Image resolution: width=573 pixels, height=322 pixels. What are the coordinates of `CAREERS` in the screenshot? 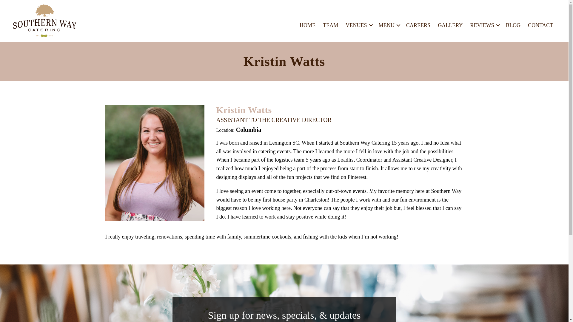 It's located at (418, 25).